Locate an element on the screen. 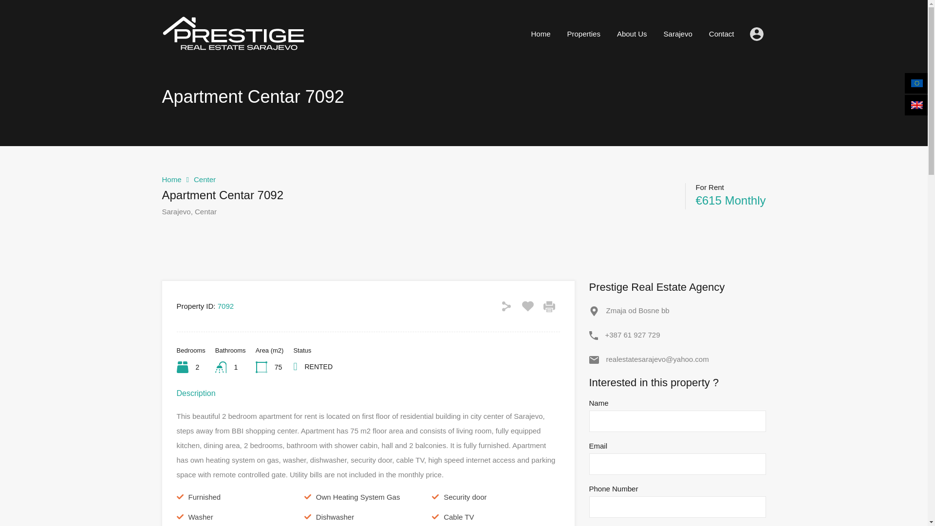 This screenshot has height=526, width=935. Home is located at coordinates (171, 179).